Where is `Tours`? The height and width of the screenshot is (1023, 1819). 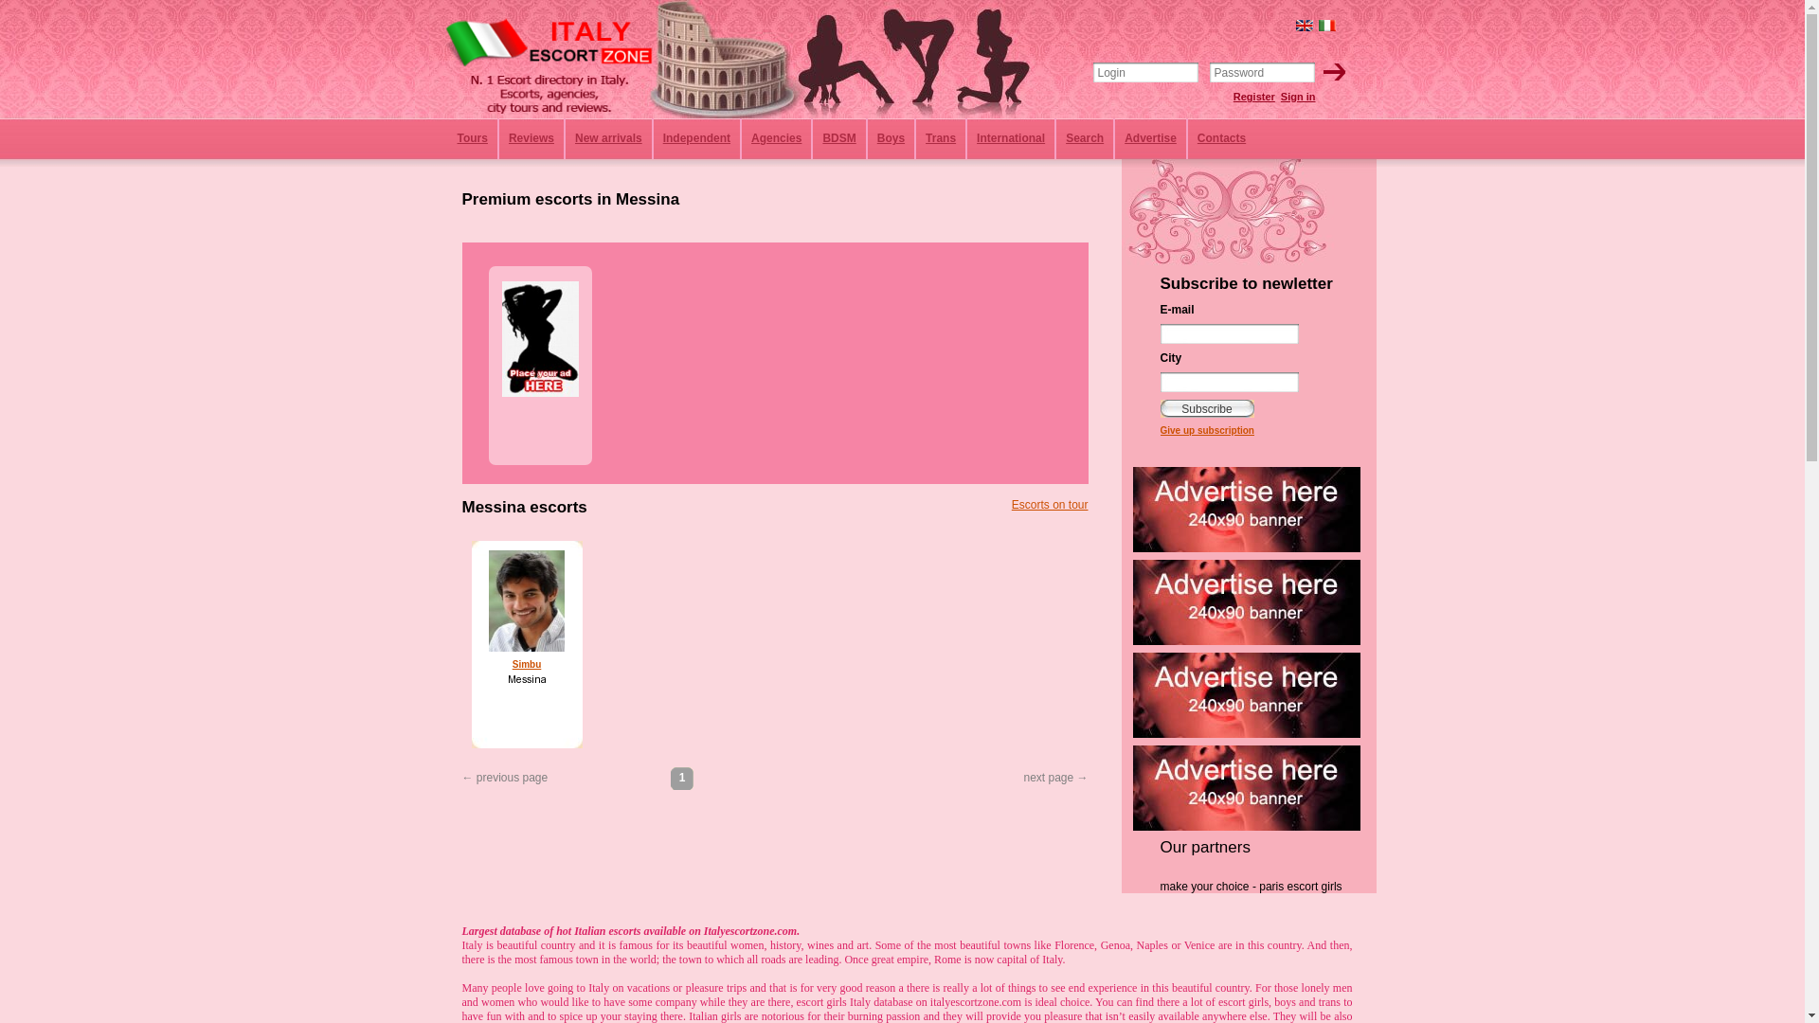
Tours is located at coordinates (472, 138).